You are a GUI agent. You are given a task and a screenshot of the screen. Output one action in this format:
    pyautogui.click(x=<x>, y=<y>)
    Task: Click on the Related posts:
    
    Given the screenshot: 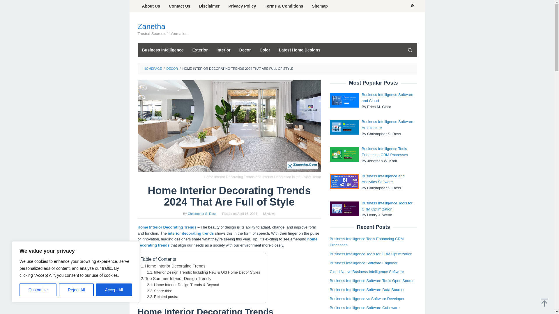 What is the action you would take?
    pyautogui.click(x=162, y=297)
    